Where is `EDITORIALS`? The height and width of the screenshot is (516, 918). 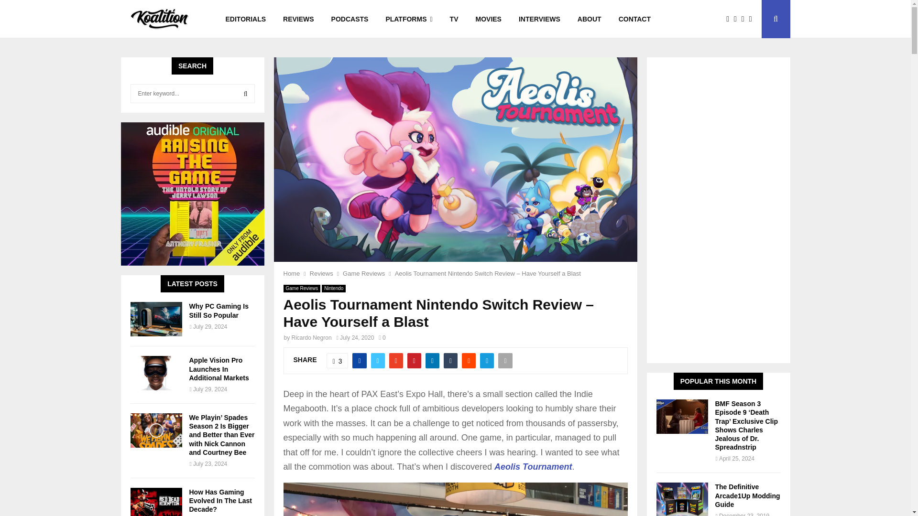 EDITORIALS is located at coordinates (246, 19).